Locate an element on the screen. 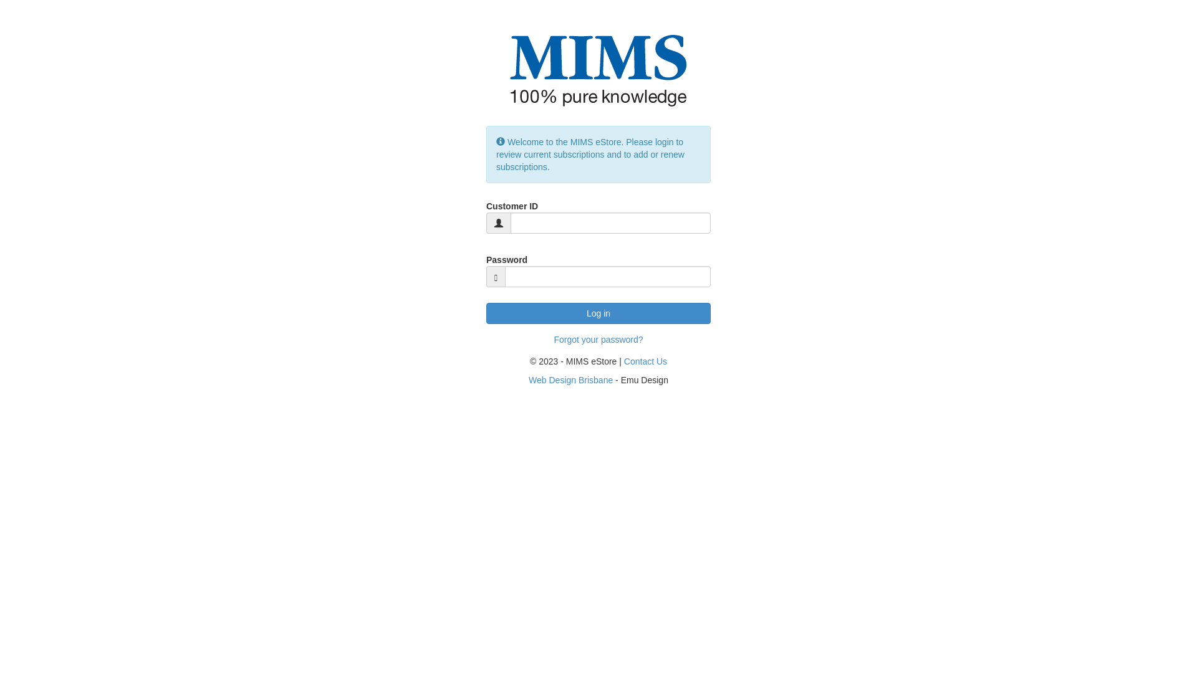  Contact Us is located at coordinates (646, 361).